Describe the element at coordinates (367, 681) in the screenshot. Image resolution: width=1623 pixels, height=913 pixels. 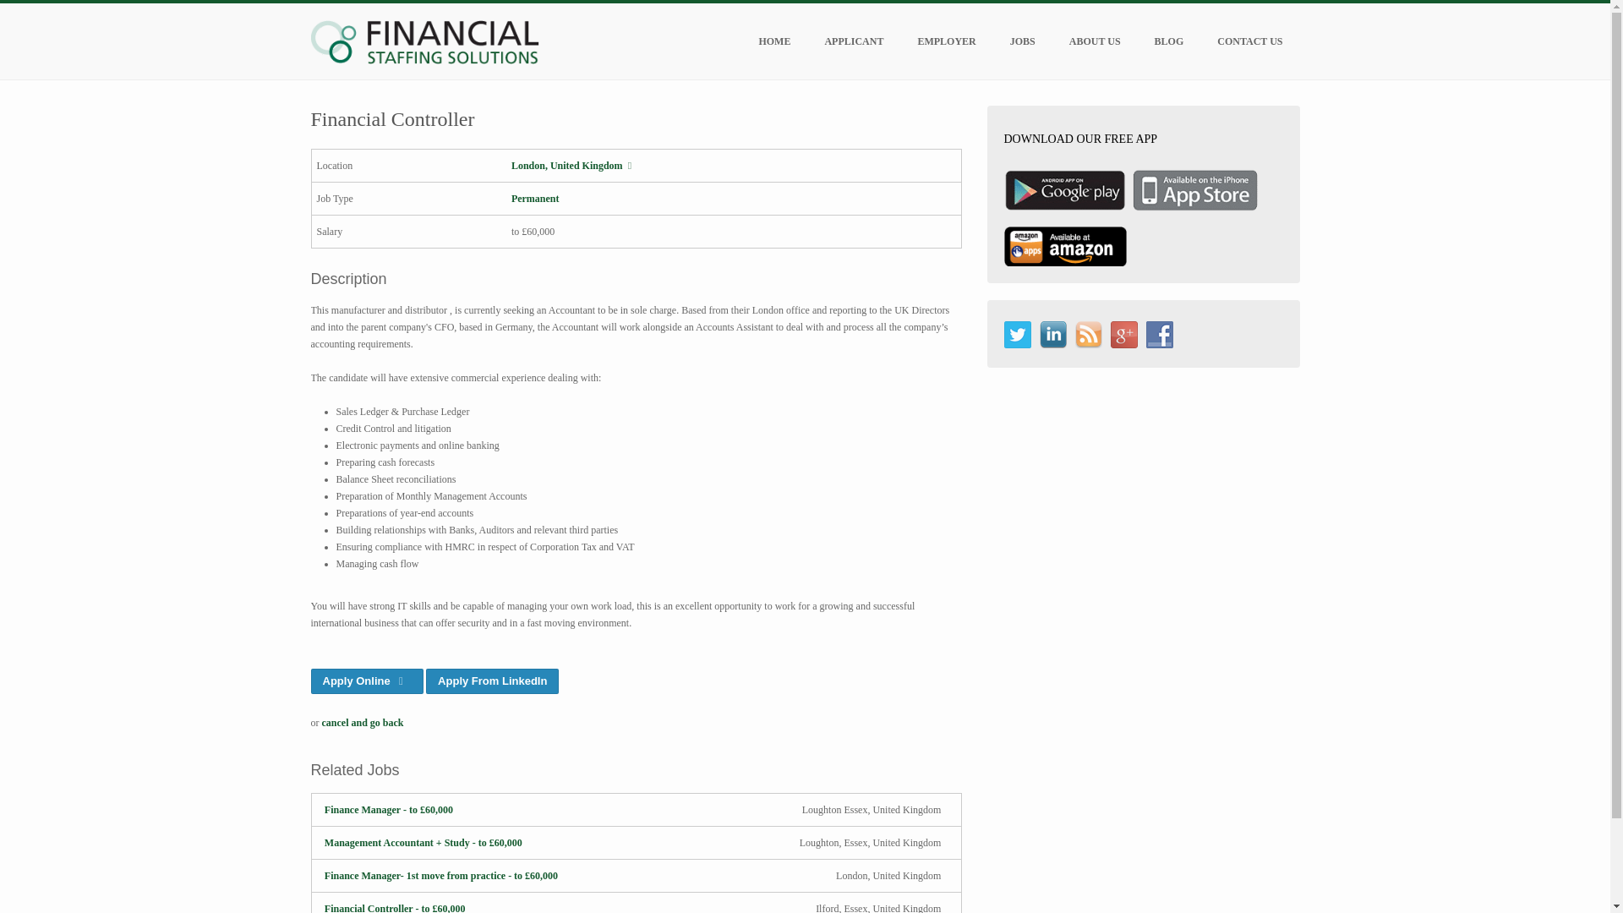
I see `Apply Online  ` at that location.